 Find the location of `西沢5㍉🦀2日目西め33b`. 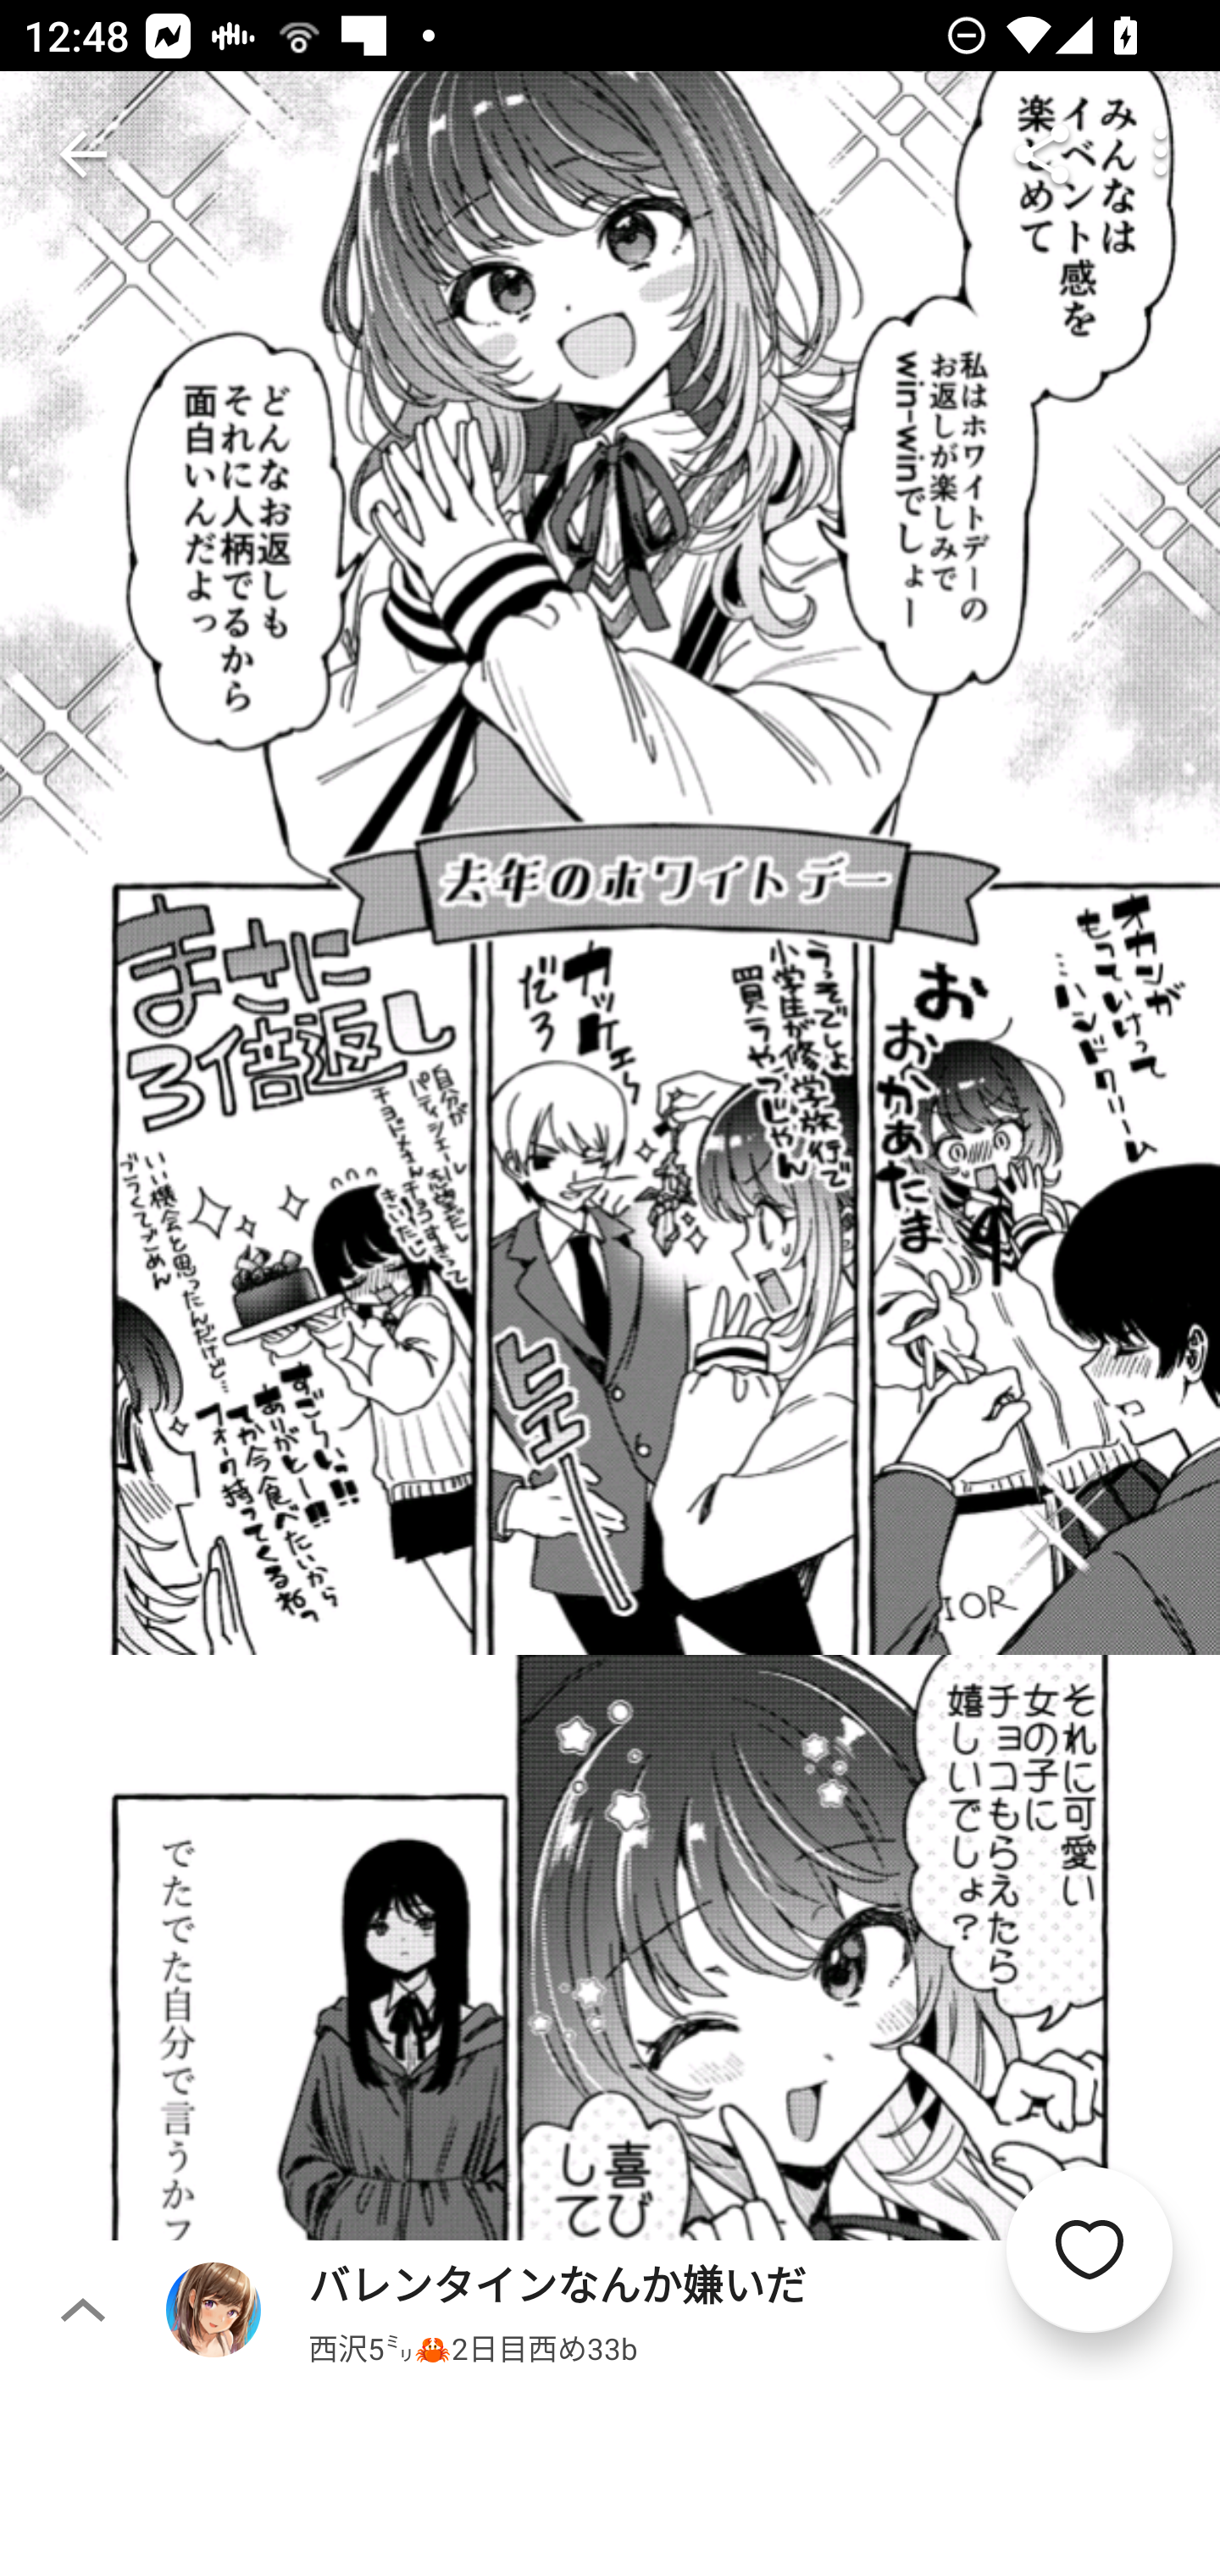

西沢5㍉🦀2日目西め33b is located at coordinates (473, 2346).